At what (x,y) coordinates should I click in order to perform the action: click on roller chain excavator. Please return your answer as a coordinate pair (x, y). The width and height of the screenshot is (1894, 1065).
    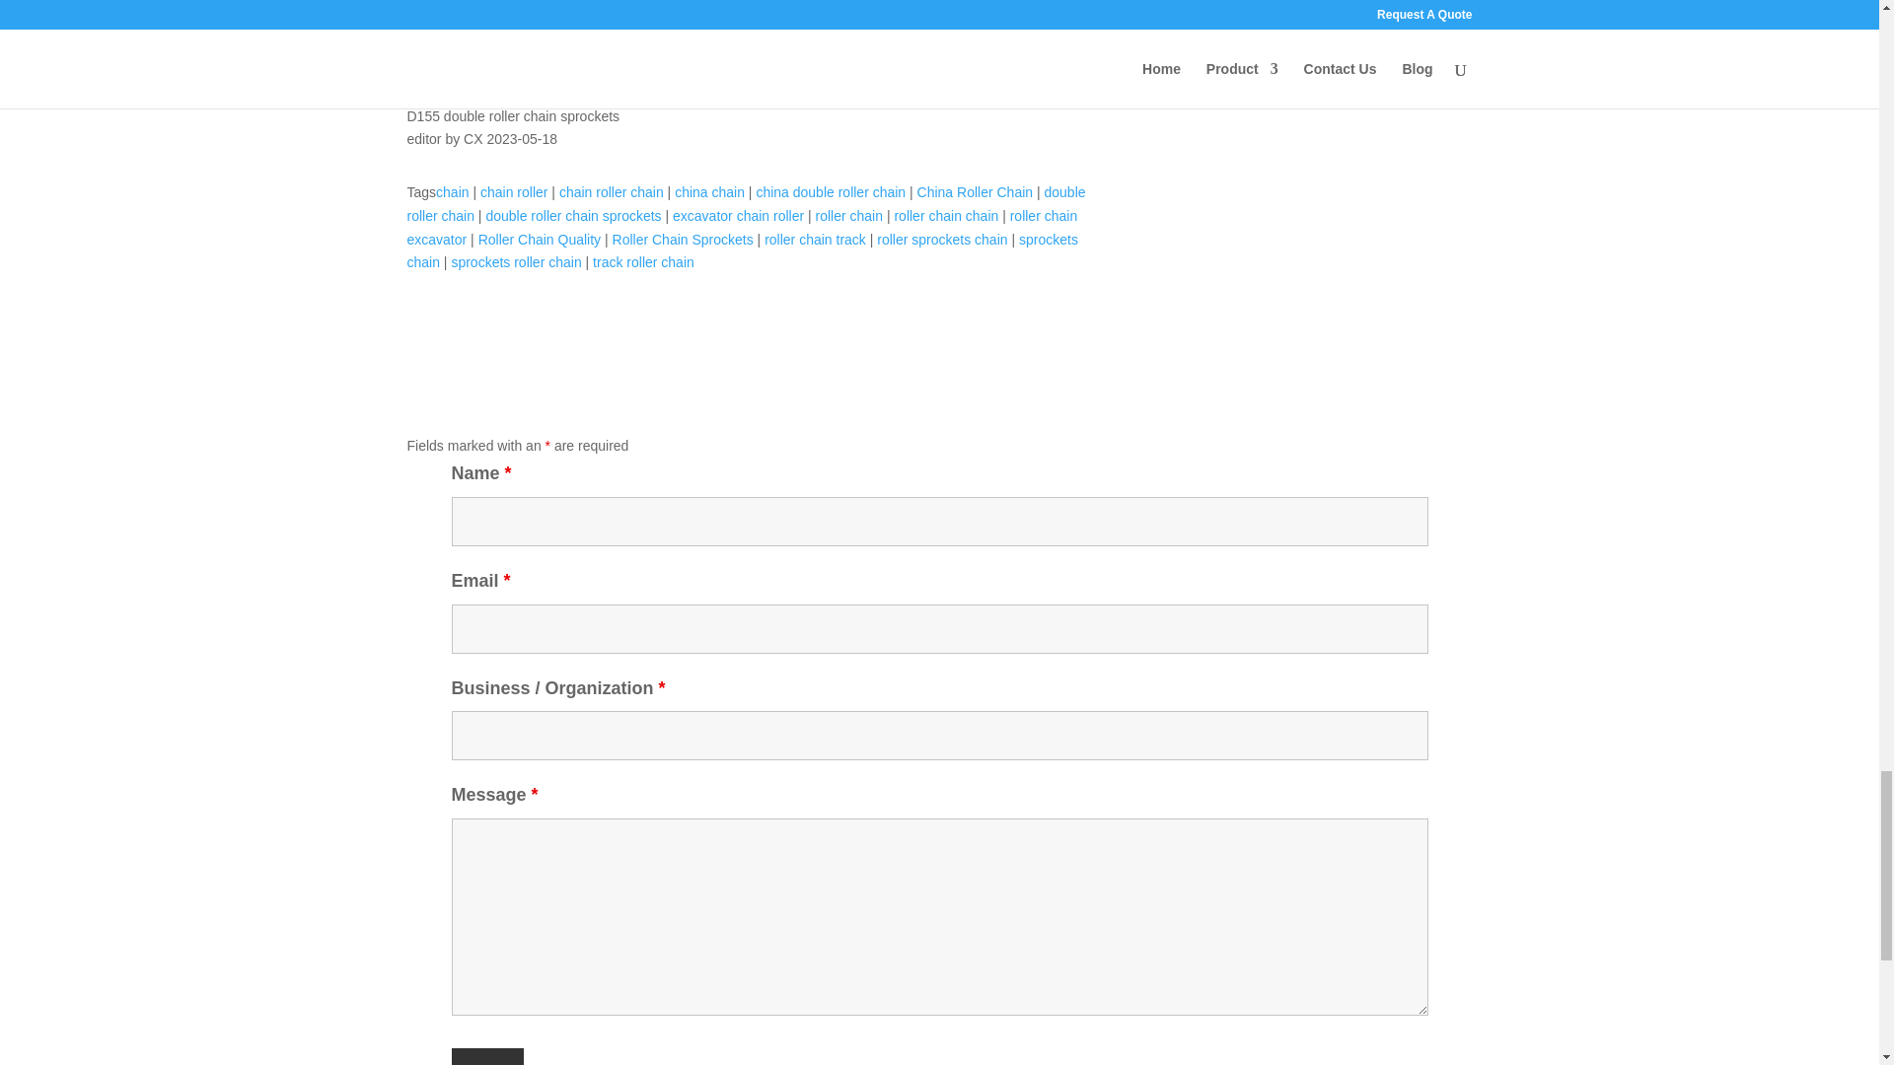
    Looking at the image, I should click on (742, 227).